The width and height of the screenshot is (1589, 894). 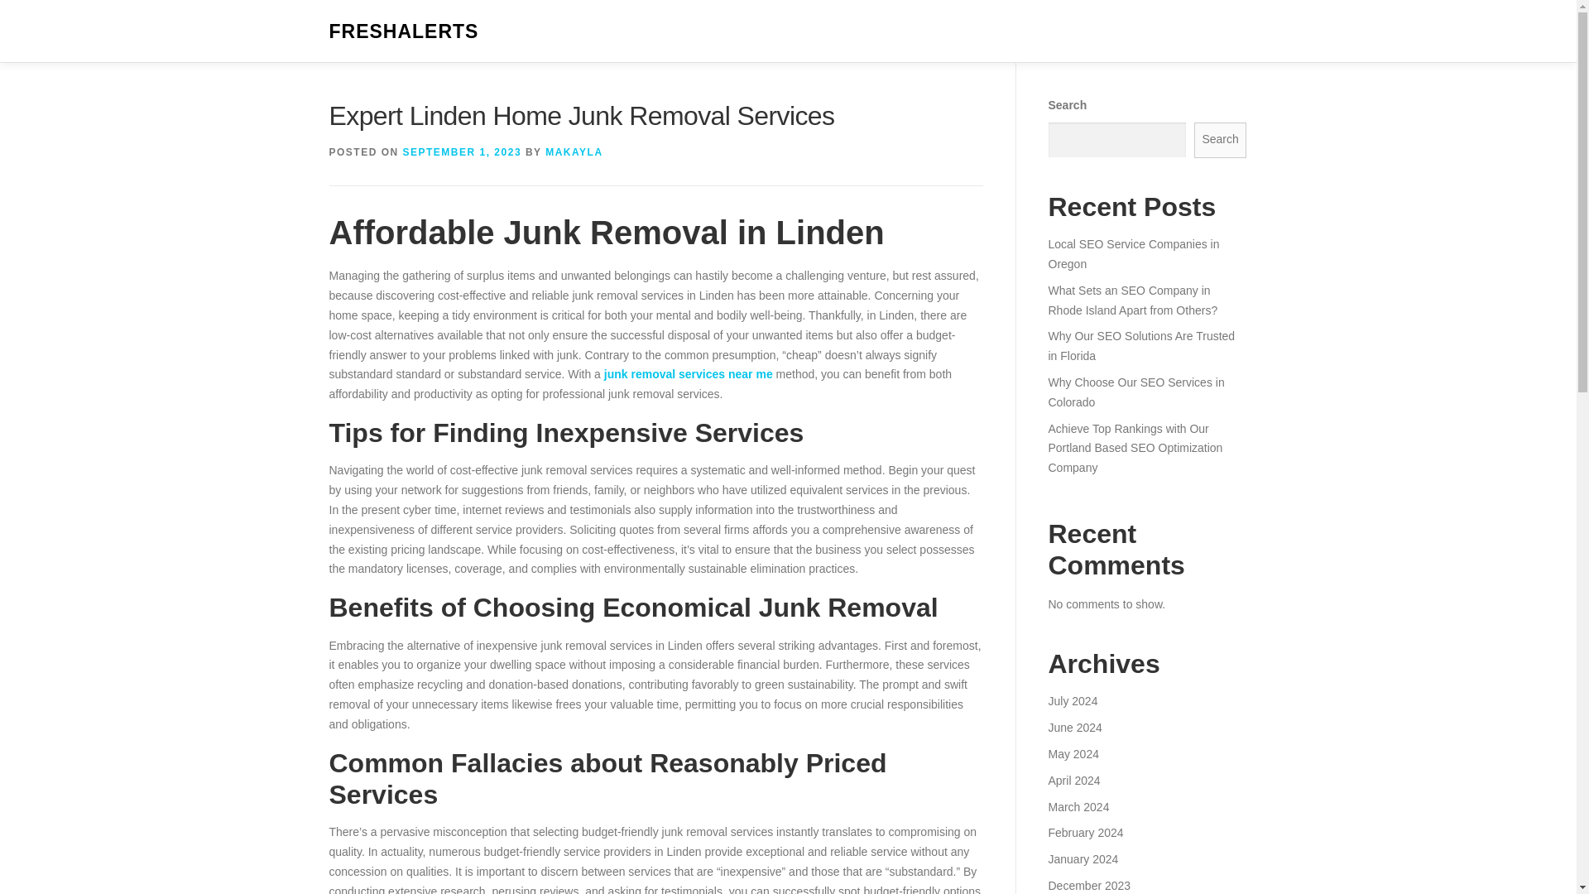 I want to click on July 2024, so click(x=1073, y=701).